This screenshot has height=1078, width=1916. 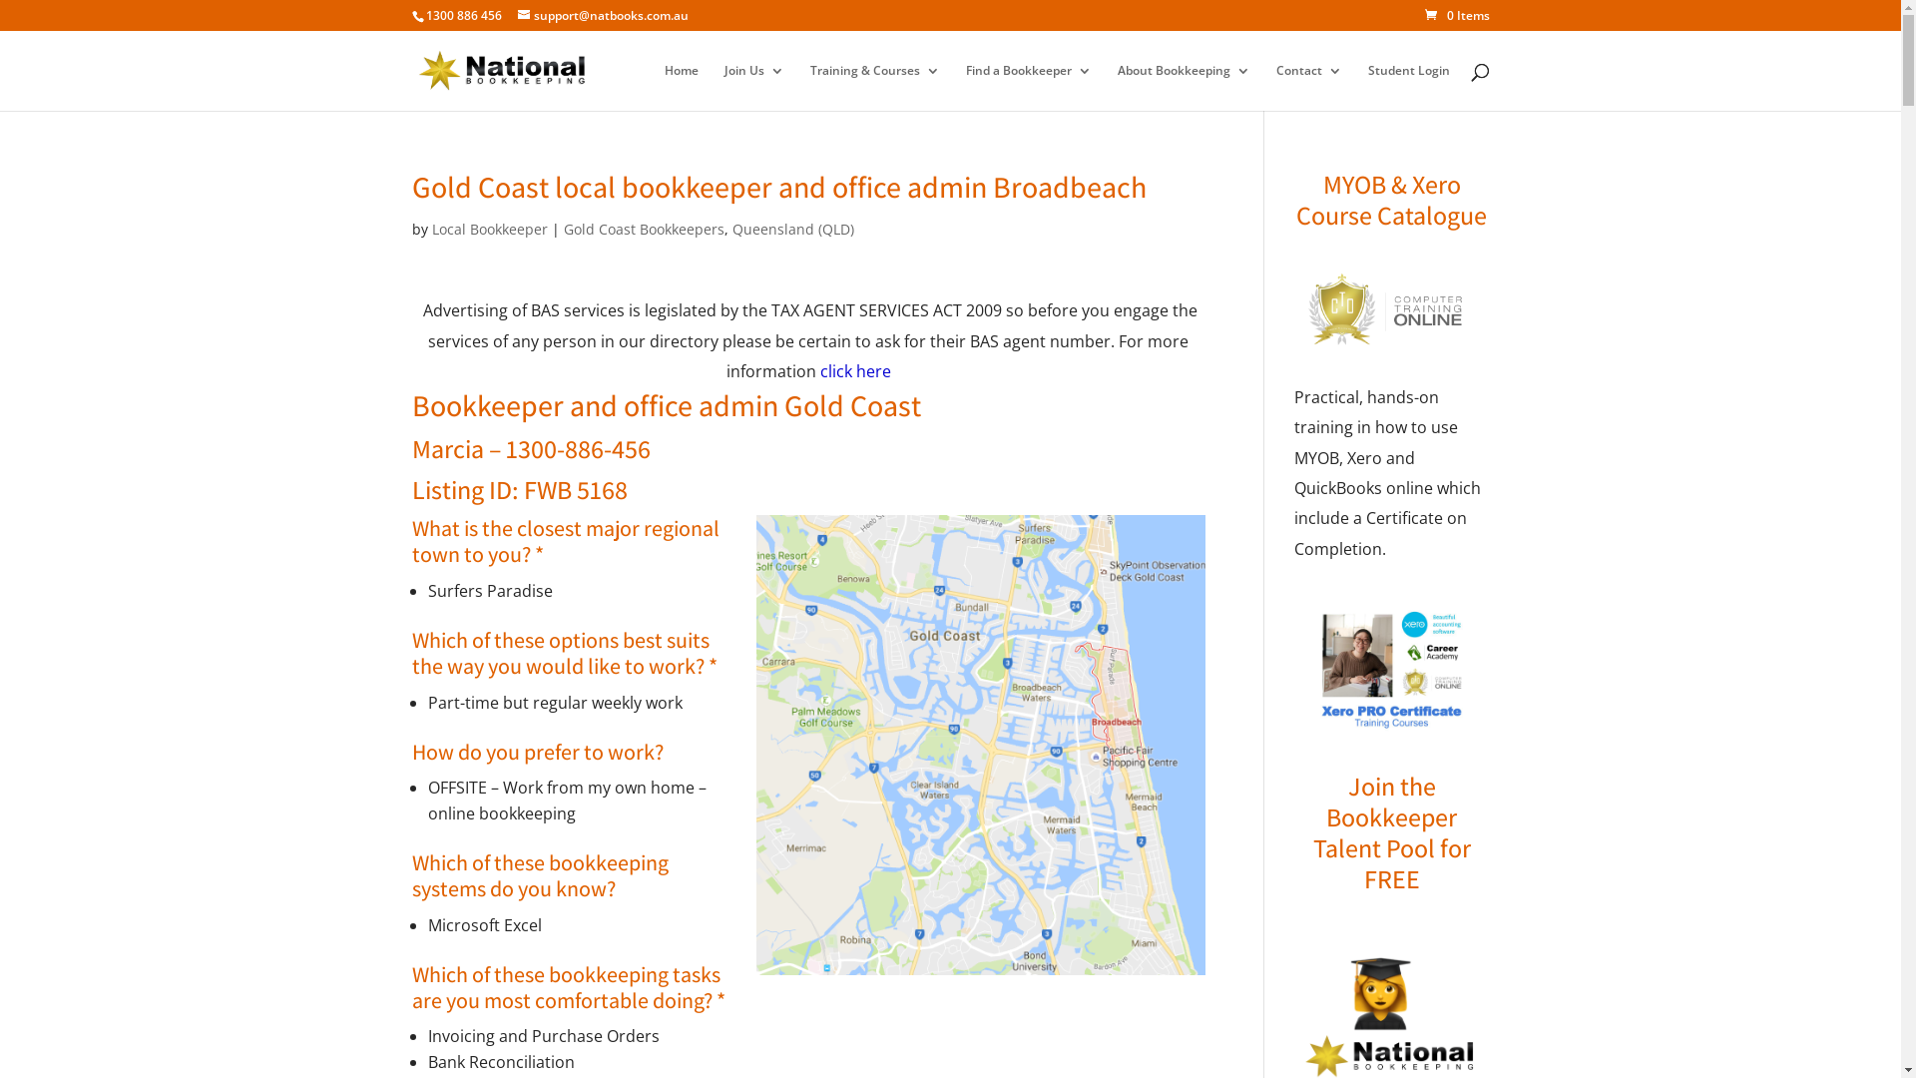 I want to click on 1300-886-456, so click(x=577, y=448).